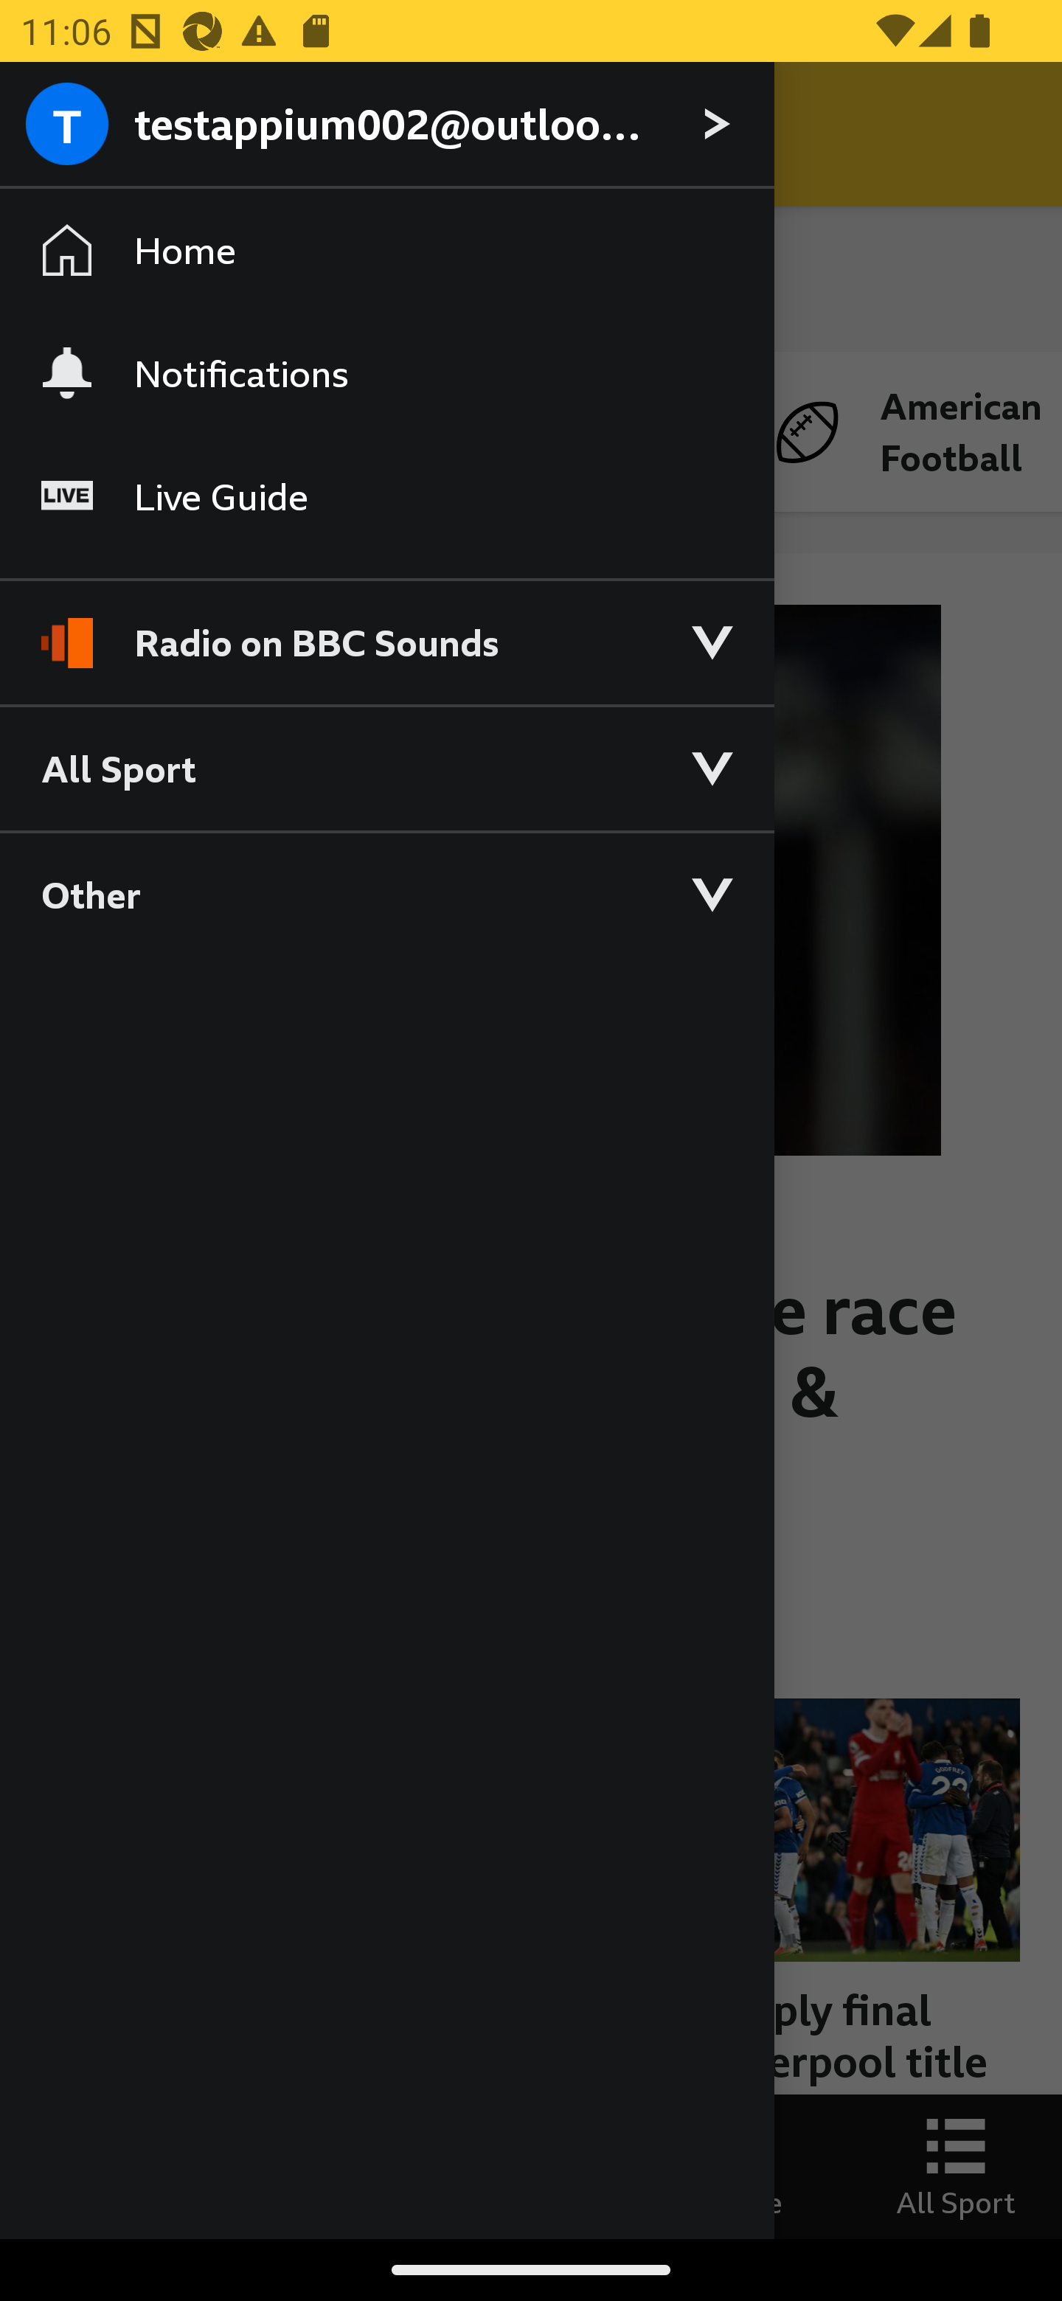 The image size is (1062, 2301). What do you see at coordinates (386, 894) in the screenshot?
I see `Other` at bounding box center [386, 894].